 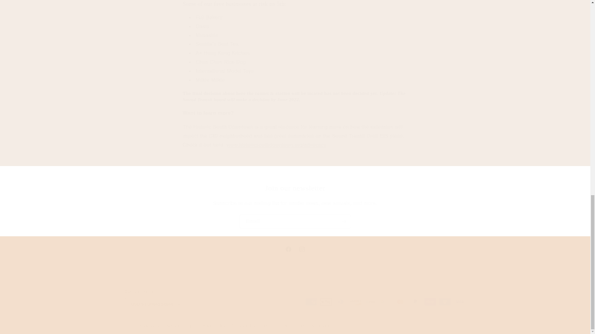 I want to click on Join our newsletter, so click(x=295, y=249).